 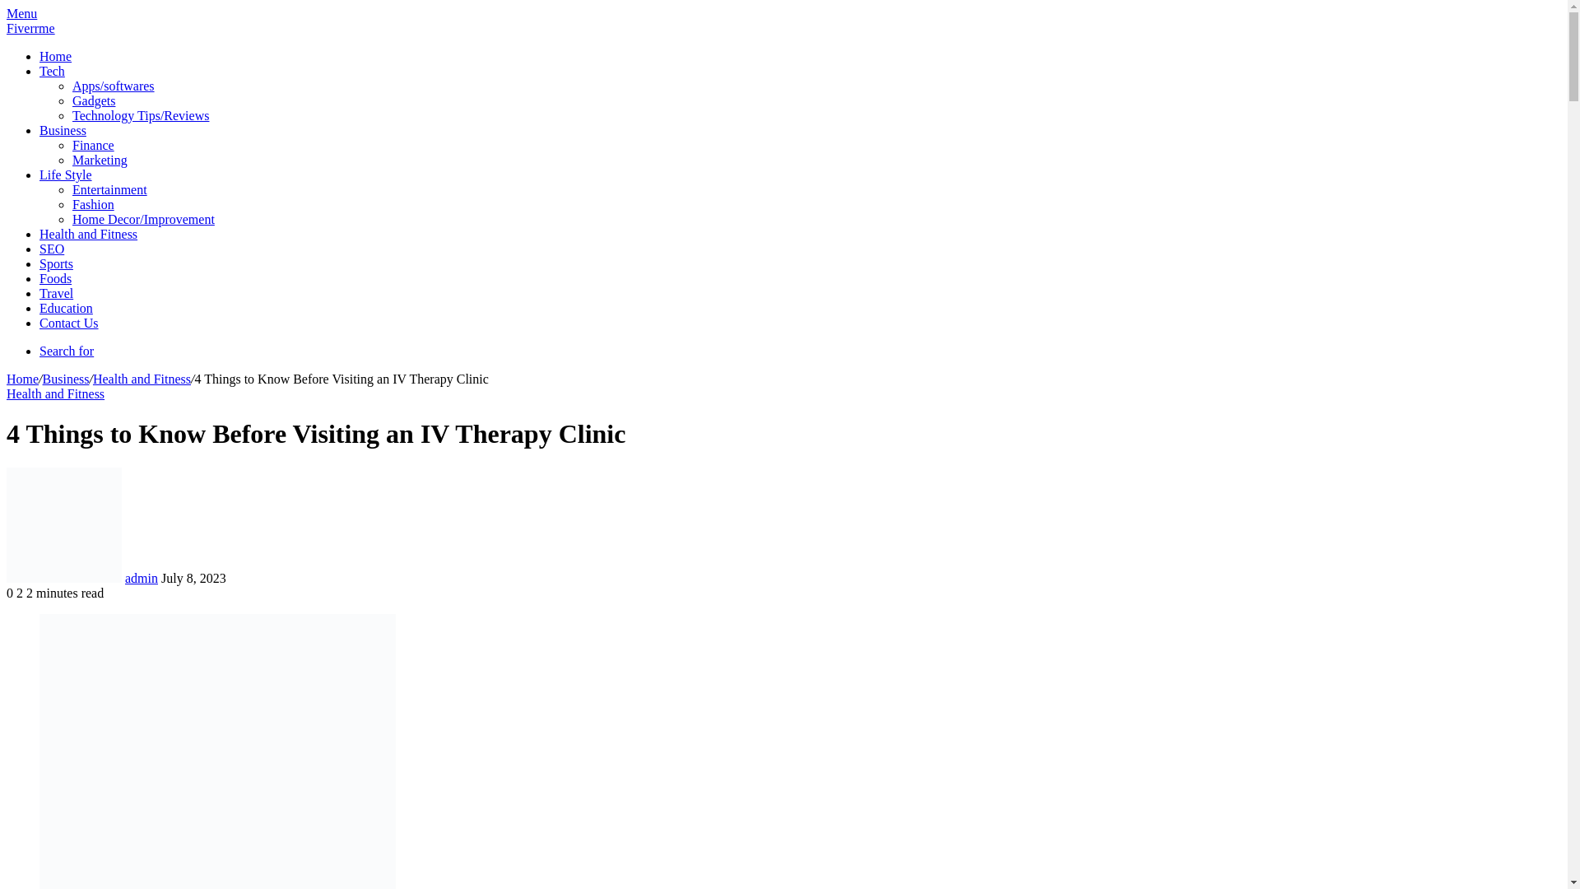 What do you see at coordinates (21, 379) in the screenshot?
I see `Home` at bounding box center [21, 379].